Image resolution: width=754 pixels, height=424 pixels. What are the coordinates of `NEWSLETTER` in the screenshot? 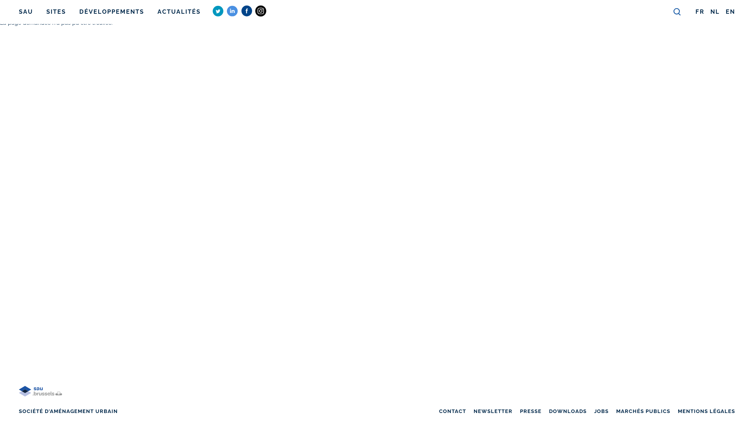 It's located at (493, 411).